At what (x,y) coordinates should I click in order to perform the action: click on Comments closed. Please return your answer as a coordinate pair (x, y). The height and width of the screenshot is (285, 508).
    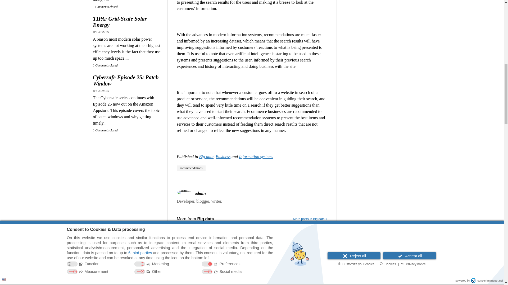
    Looking at the image, I should click on (105, 65).